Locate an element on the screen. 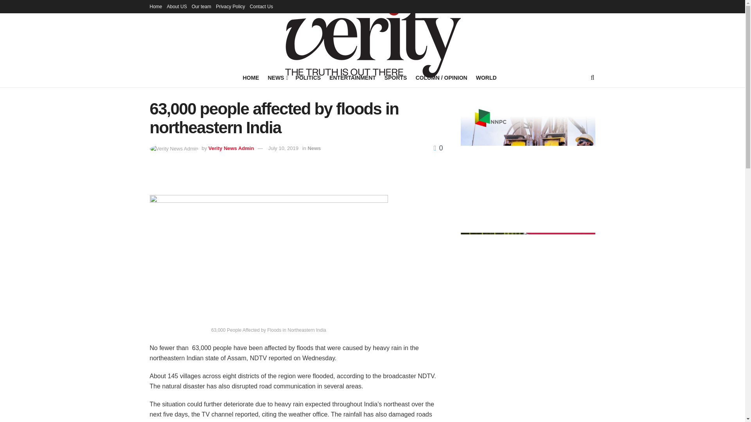 This screenshot has height=422, width=751. ENTERTAINMENT is located at coordinates (353, 77).